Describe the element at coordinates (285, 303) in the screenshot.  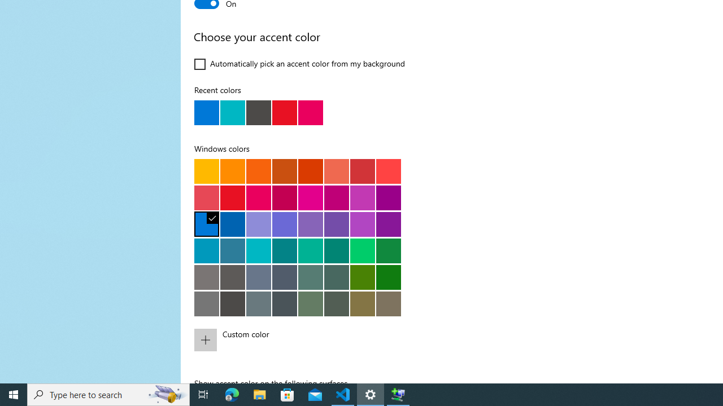
I see `Gray dark` at that location.